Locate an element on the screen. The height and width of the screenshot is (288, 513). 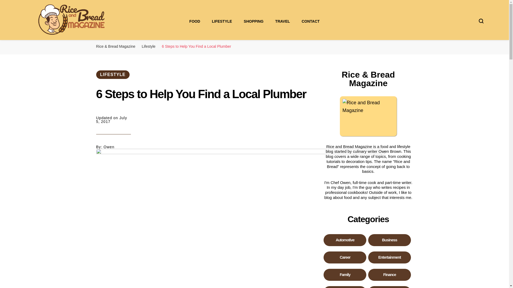
Career is located at coordinates (345, 257).